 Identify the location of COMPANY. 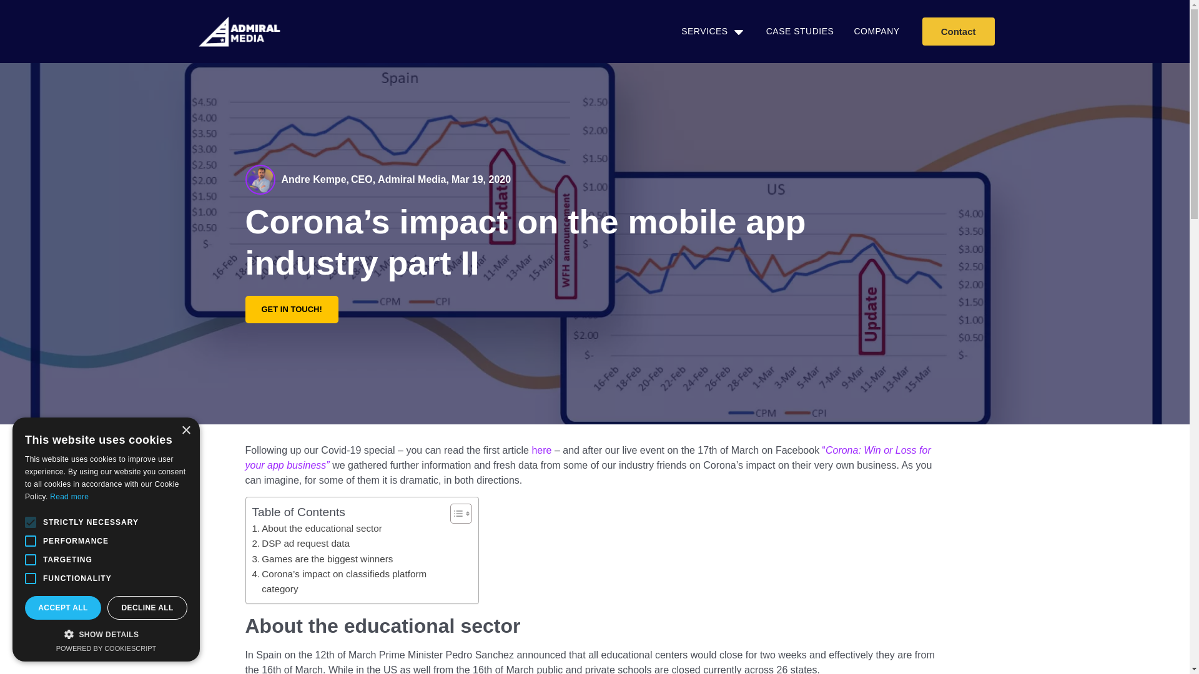
(877, 31).